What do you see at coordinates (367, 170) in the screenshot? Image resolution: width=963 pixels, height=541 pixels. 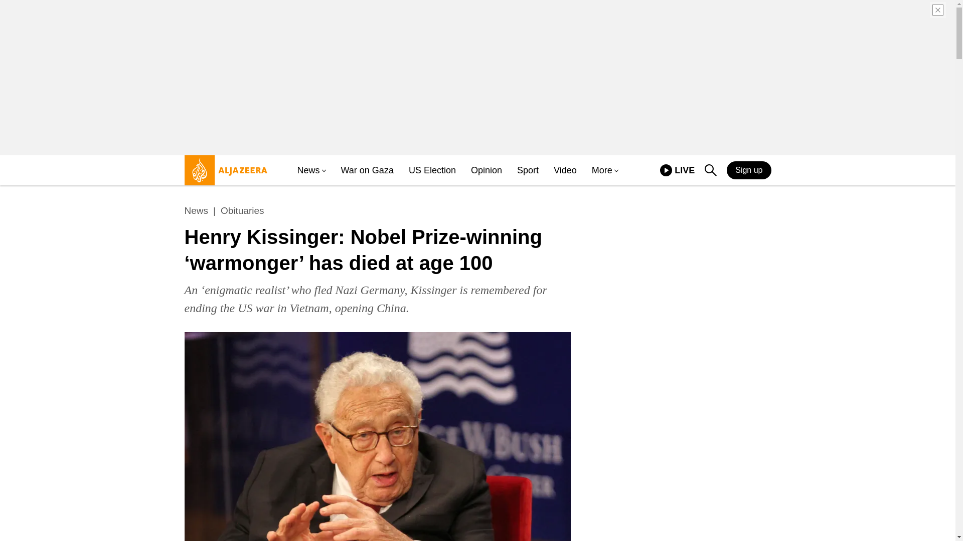 I see `War on Gaza` at bounding box center [367, 170].